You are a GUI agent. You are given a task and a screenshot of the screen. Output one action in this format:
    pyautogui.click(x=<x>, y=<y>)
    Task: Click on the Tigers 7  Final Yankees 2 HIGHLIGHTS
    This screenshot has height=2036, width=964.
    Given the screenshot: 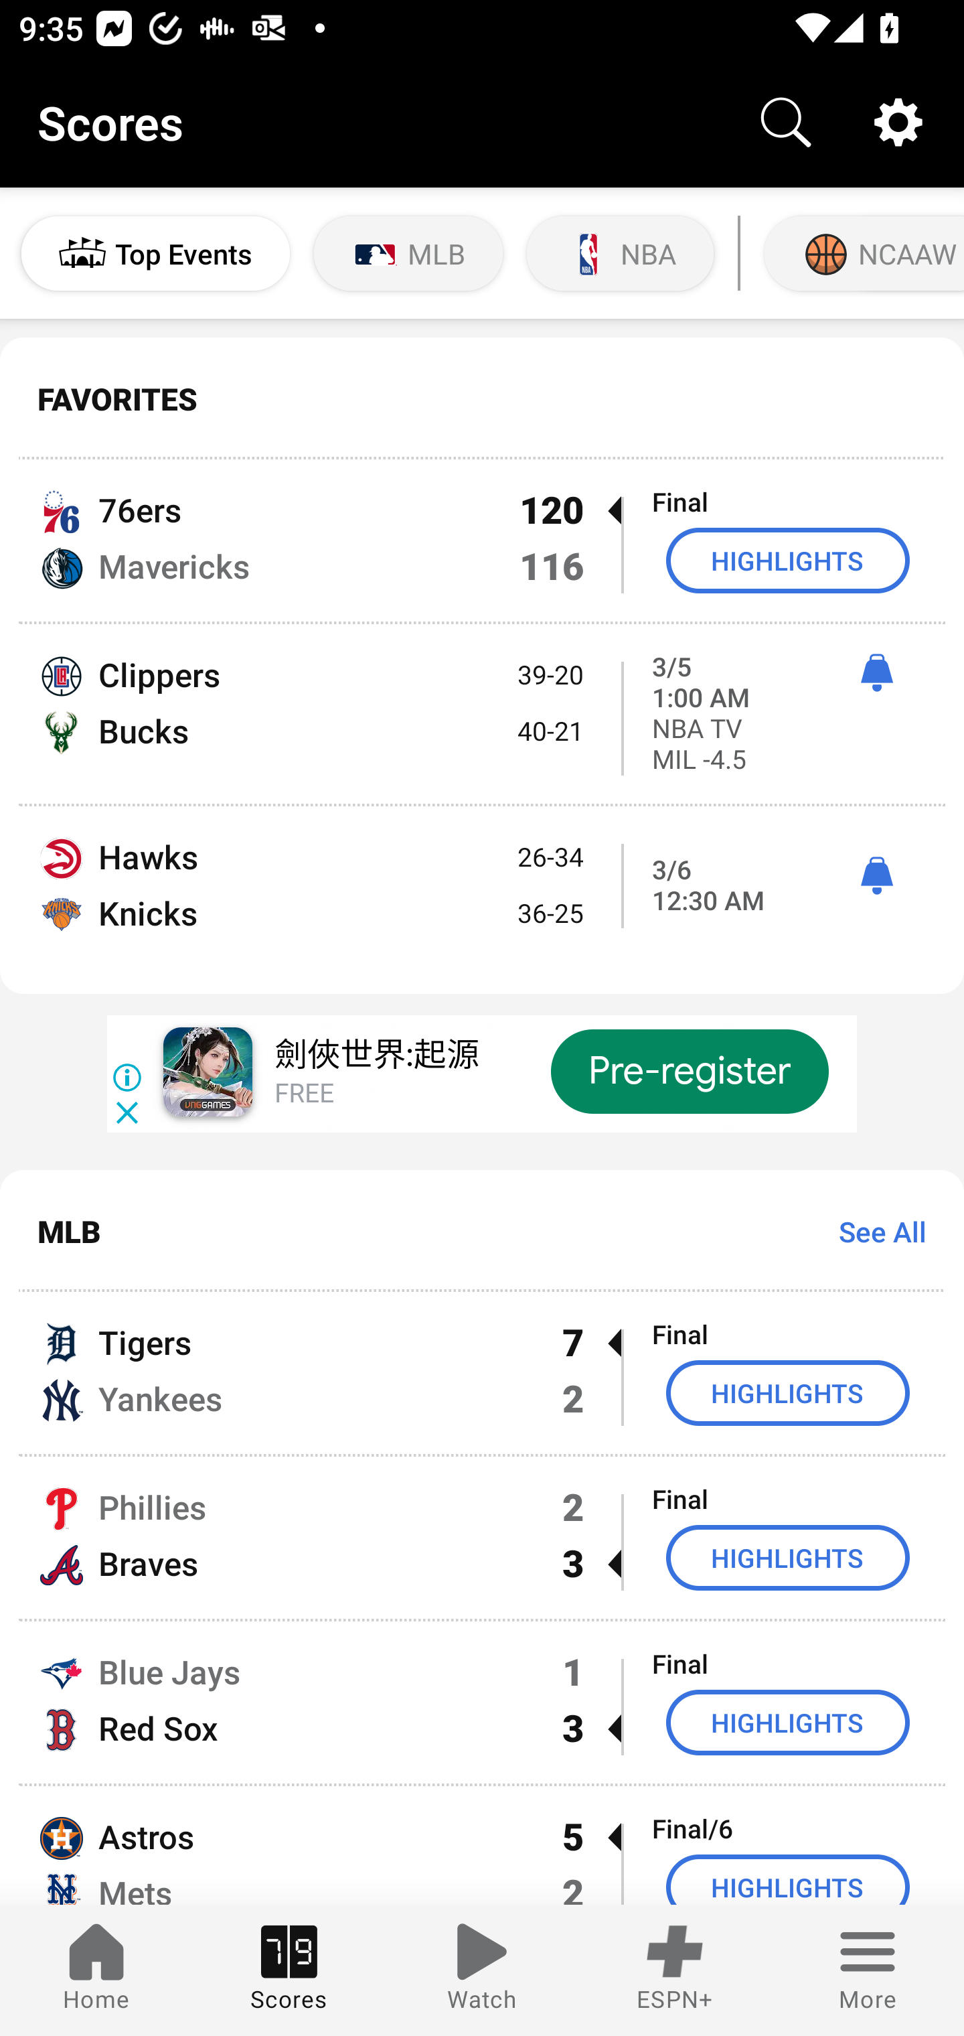 What is the action you would take?
    pyautogui.click(x=482, y=1373)
    